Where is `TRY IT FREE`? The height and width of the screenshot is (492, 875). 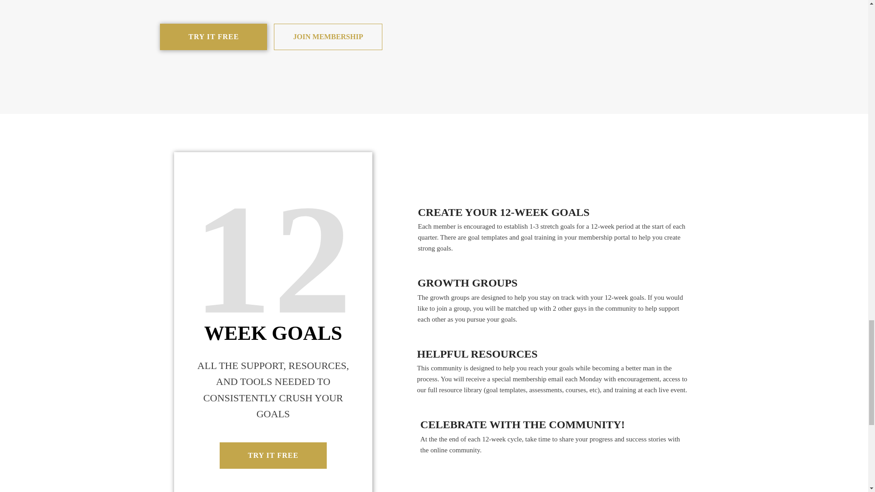
TRY IT FREE is located at coordinates (213, 36).